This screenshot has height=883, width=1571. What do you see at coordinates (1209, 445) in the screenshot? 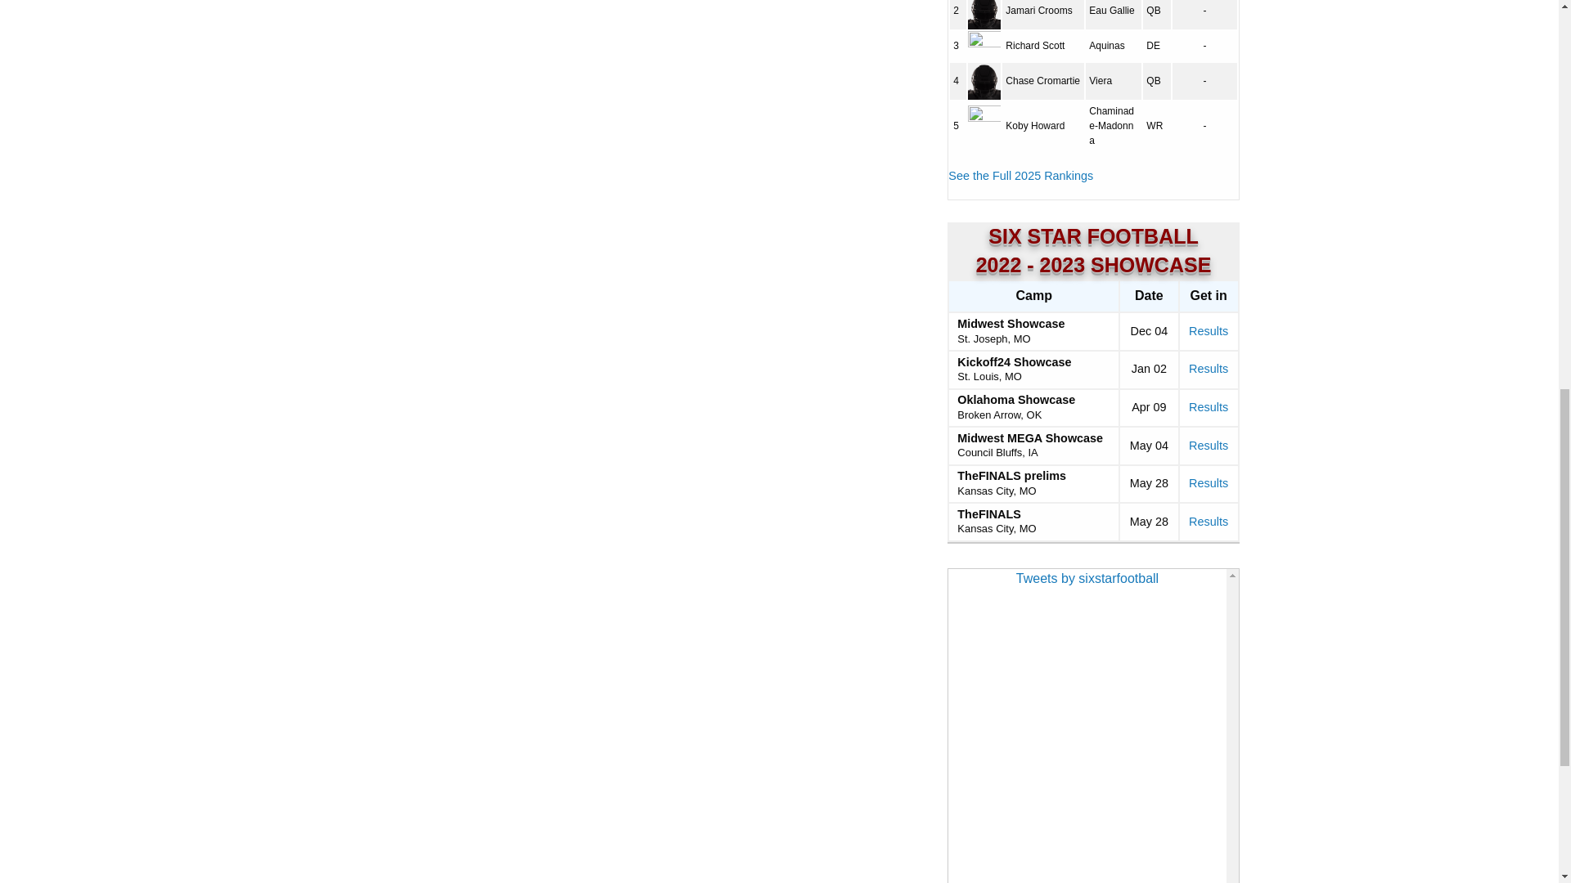
I see `Results` at bounding box center [1209, 445].